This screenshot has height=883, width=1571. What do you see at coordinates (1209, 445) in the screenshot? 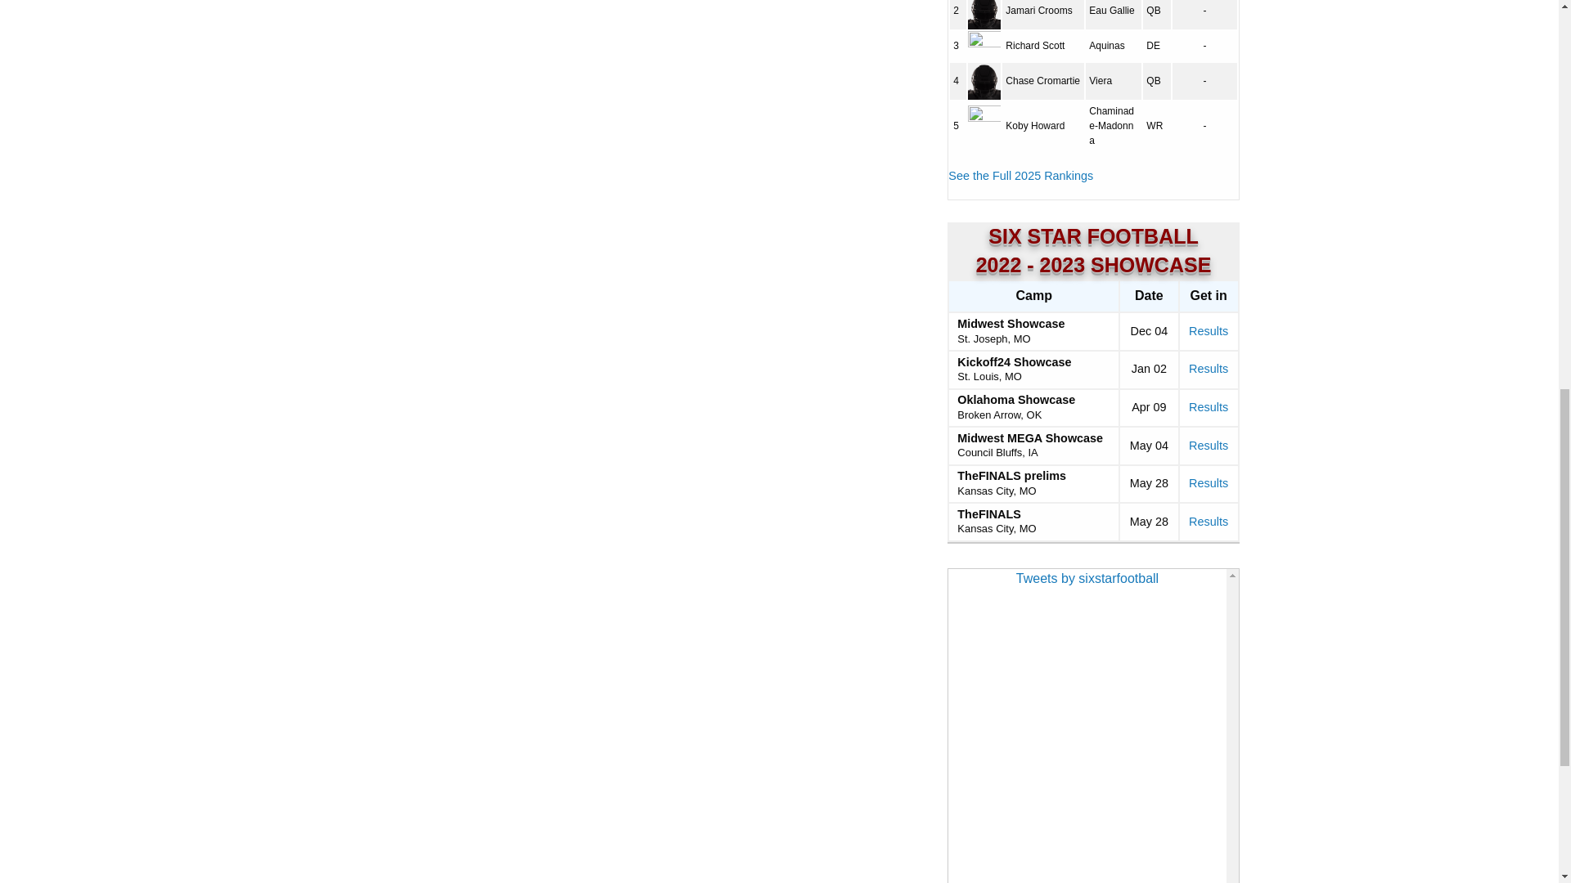
I see `Results` at bounding box center [1209, 445].